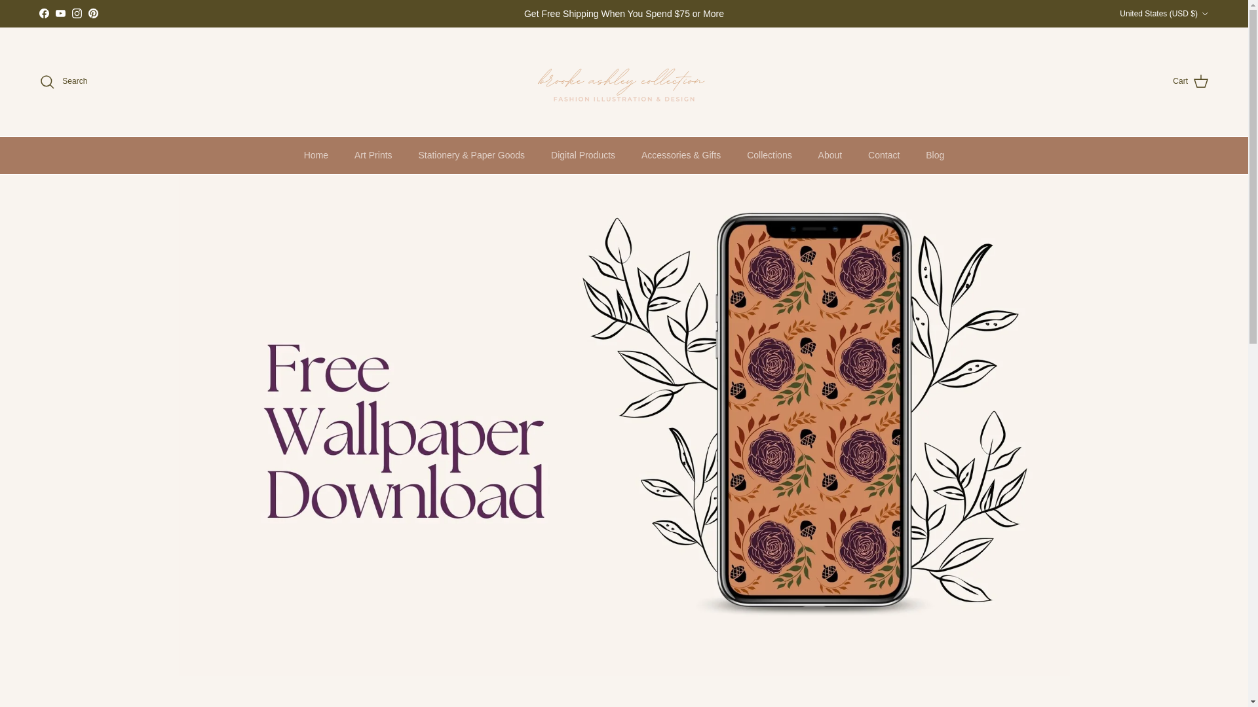 The height and width of the screenshot is (707, 1258). I want to click on Cart, so click(1191, 82).